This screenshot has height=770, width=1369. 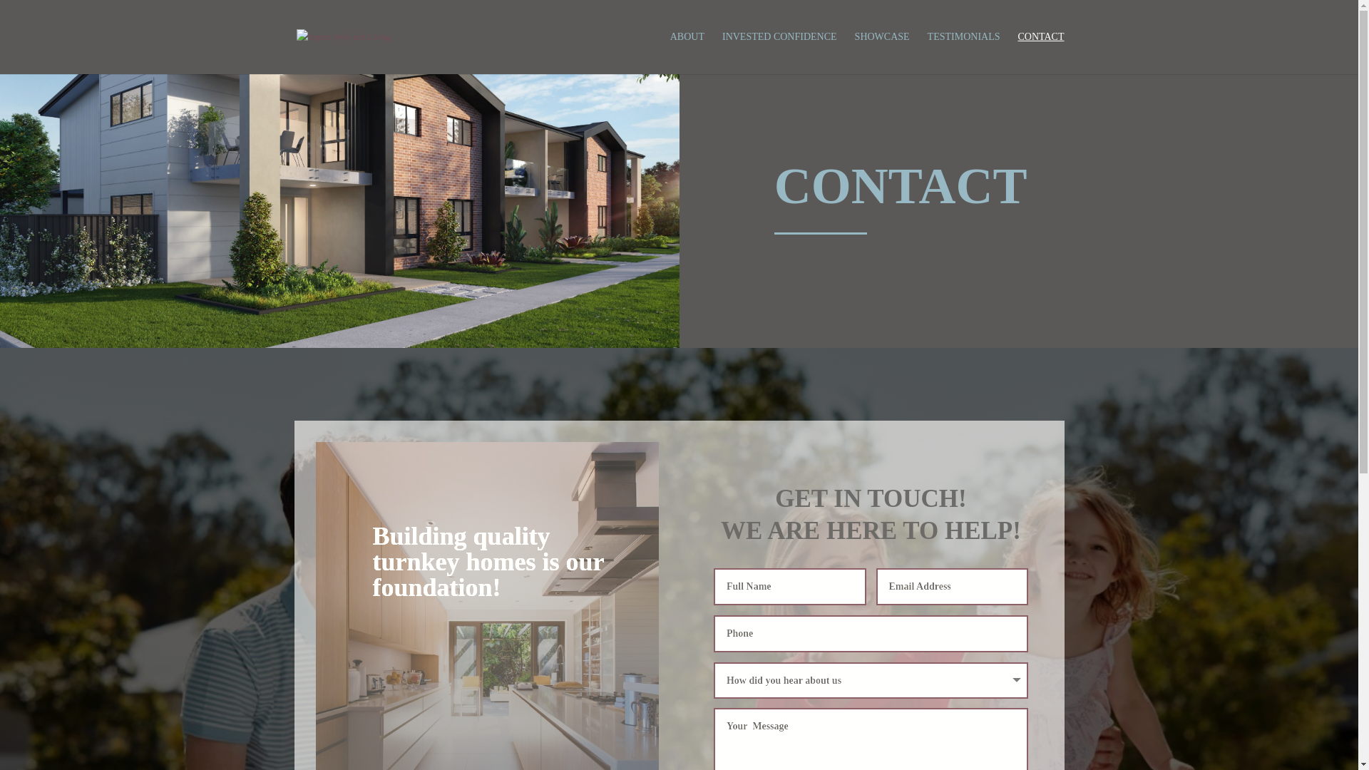 What do you see at coordinates (780, 53) in the screenshot?
I see `INVESTED CONFIDENCE` at bounding box center [780, 53].